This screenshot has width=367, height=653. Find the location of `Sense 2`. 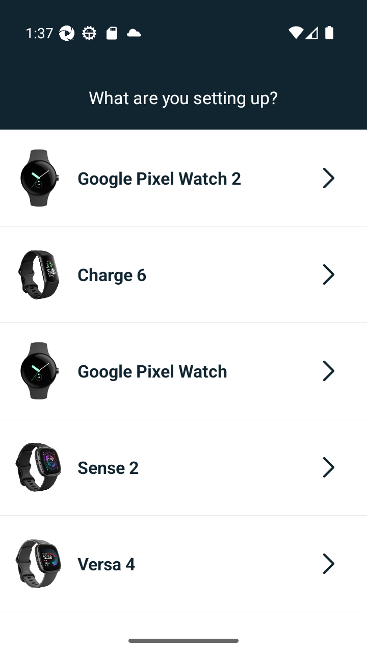

Sense 2 is located at coordinates (183, 467).